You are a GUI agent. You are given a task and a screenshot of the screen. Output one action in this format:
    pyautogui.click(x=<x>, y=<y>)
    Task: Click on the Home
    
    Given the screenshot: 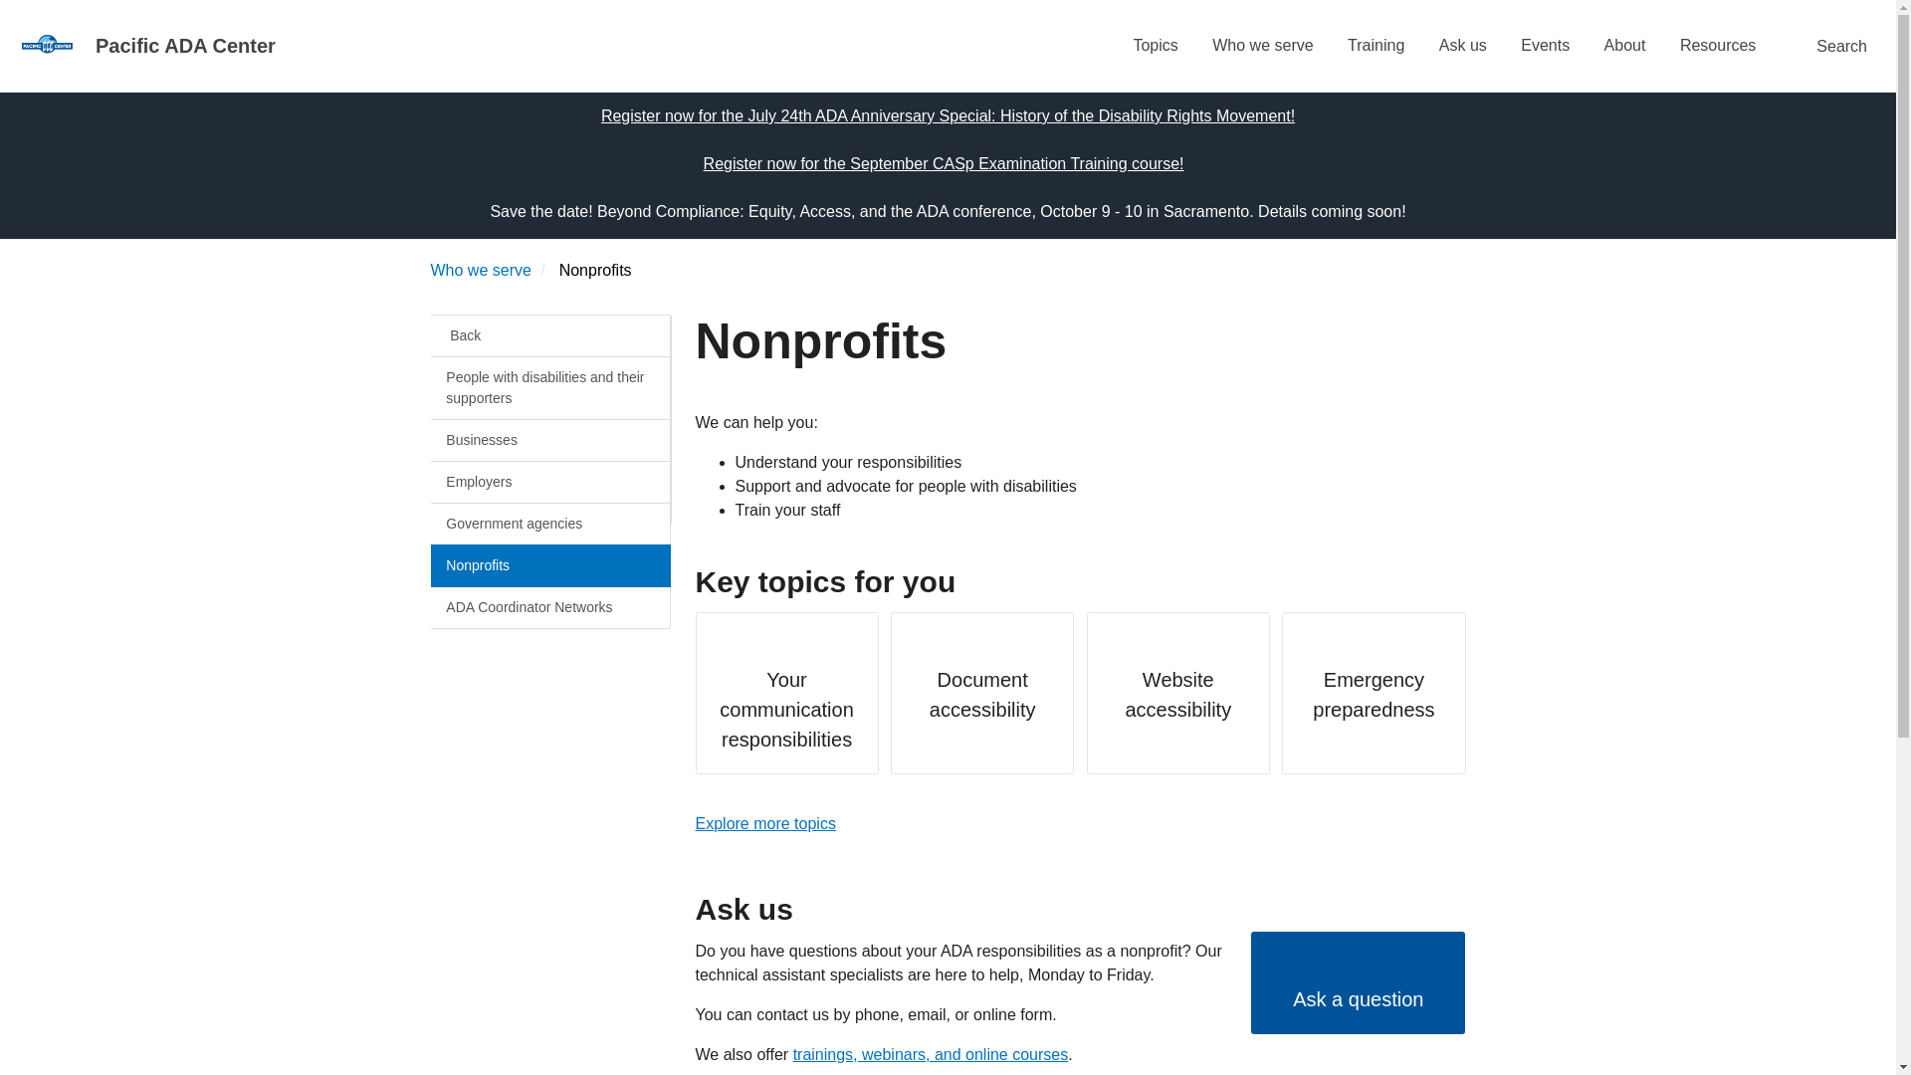 What is the action you would take?
    pyautogui.click(x=193, y=46)
    